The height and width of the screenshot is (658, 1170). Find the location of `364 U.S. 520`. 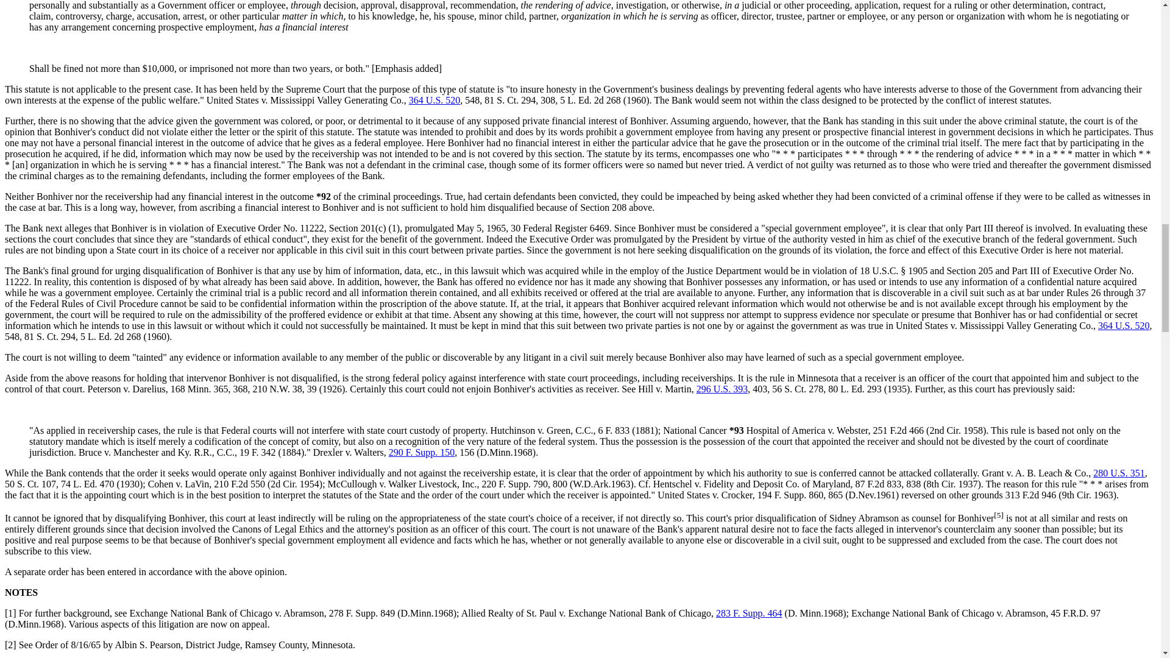

364 U.S. 520 is located at coordinates (1124, 325).